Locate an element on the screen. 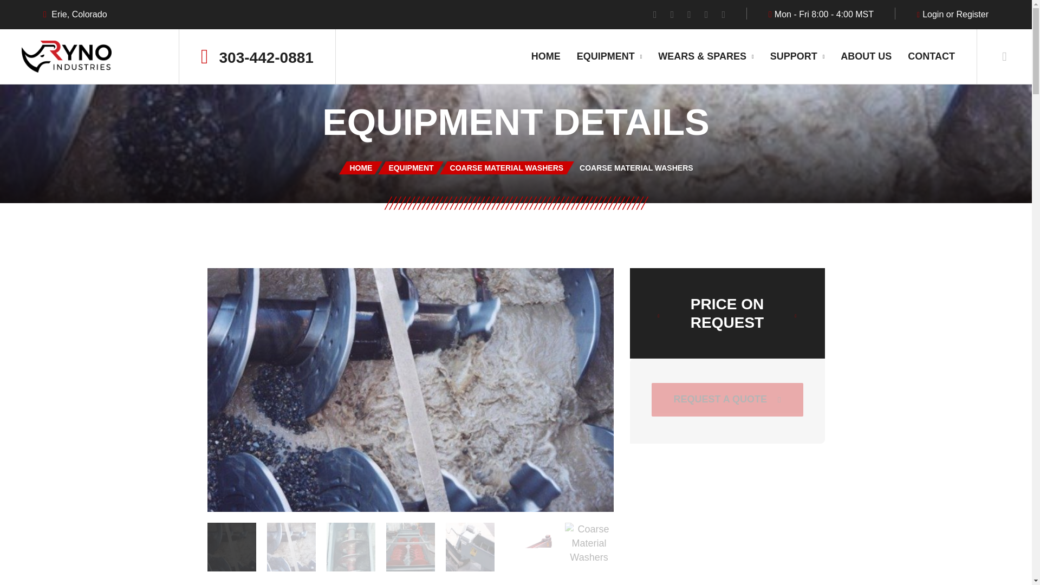  EQUIPMENT is located at coordinates (411, 168).